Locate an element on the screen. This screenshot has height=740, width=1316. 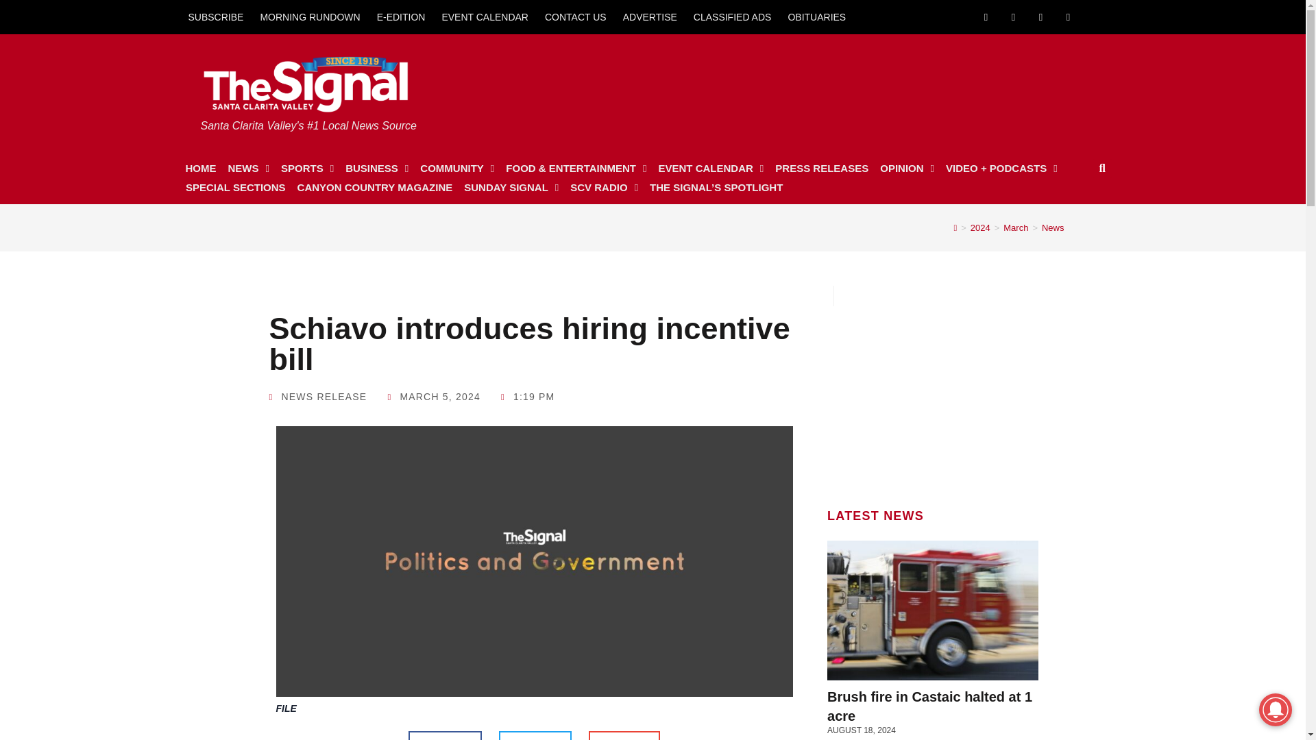
CONTACT US is located at coordinates (576, 16).